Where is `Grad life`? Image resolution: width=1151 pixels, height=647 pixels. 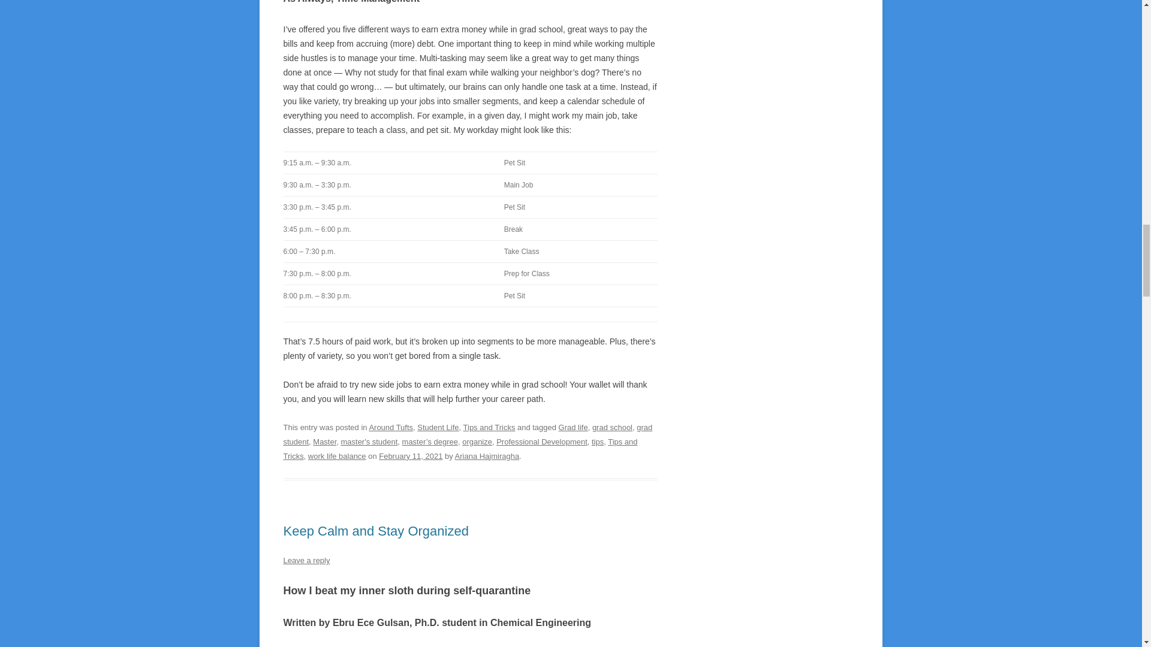
Grad life is located at coordinates (573, 428).